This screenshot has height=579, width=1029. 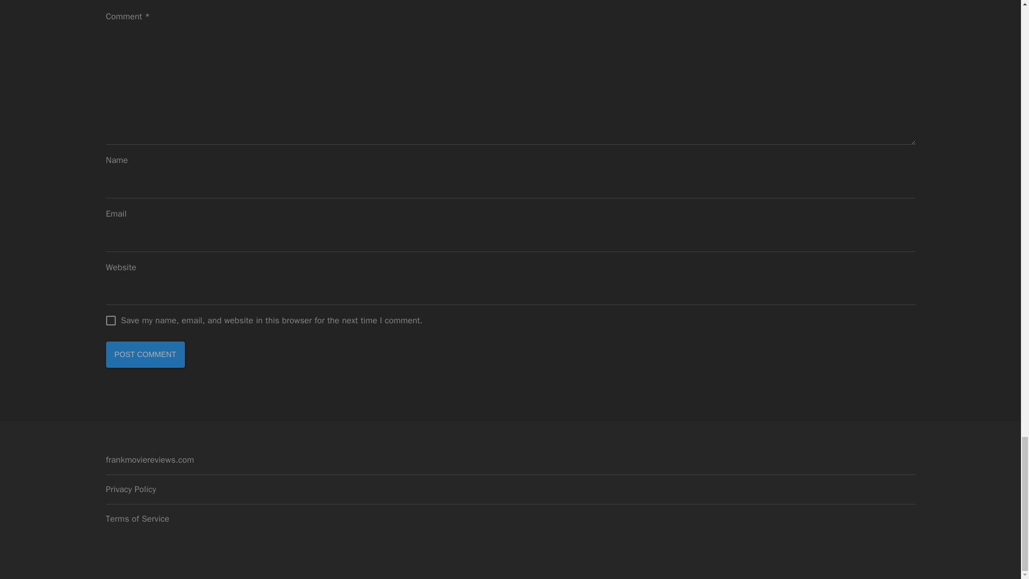 I want to click on yes, so click(x=111, y=320).